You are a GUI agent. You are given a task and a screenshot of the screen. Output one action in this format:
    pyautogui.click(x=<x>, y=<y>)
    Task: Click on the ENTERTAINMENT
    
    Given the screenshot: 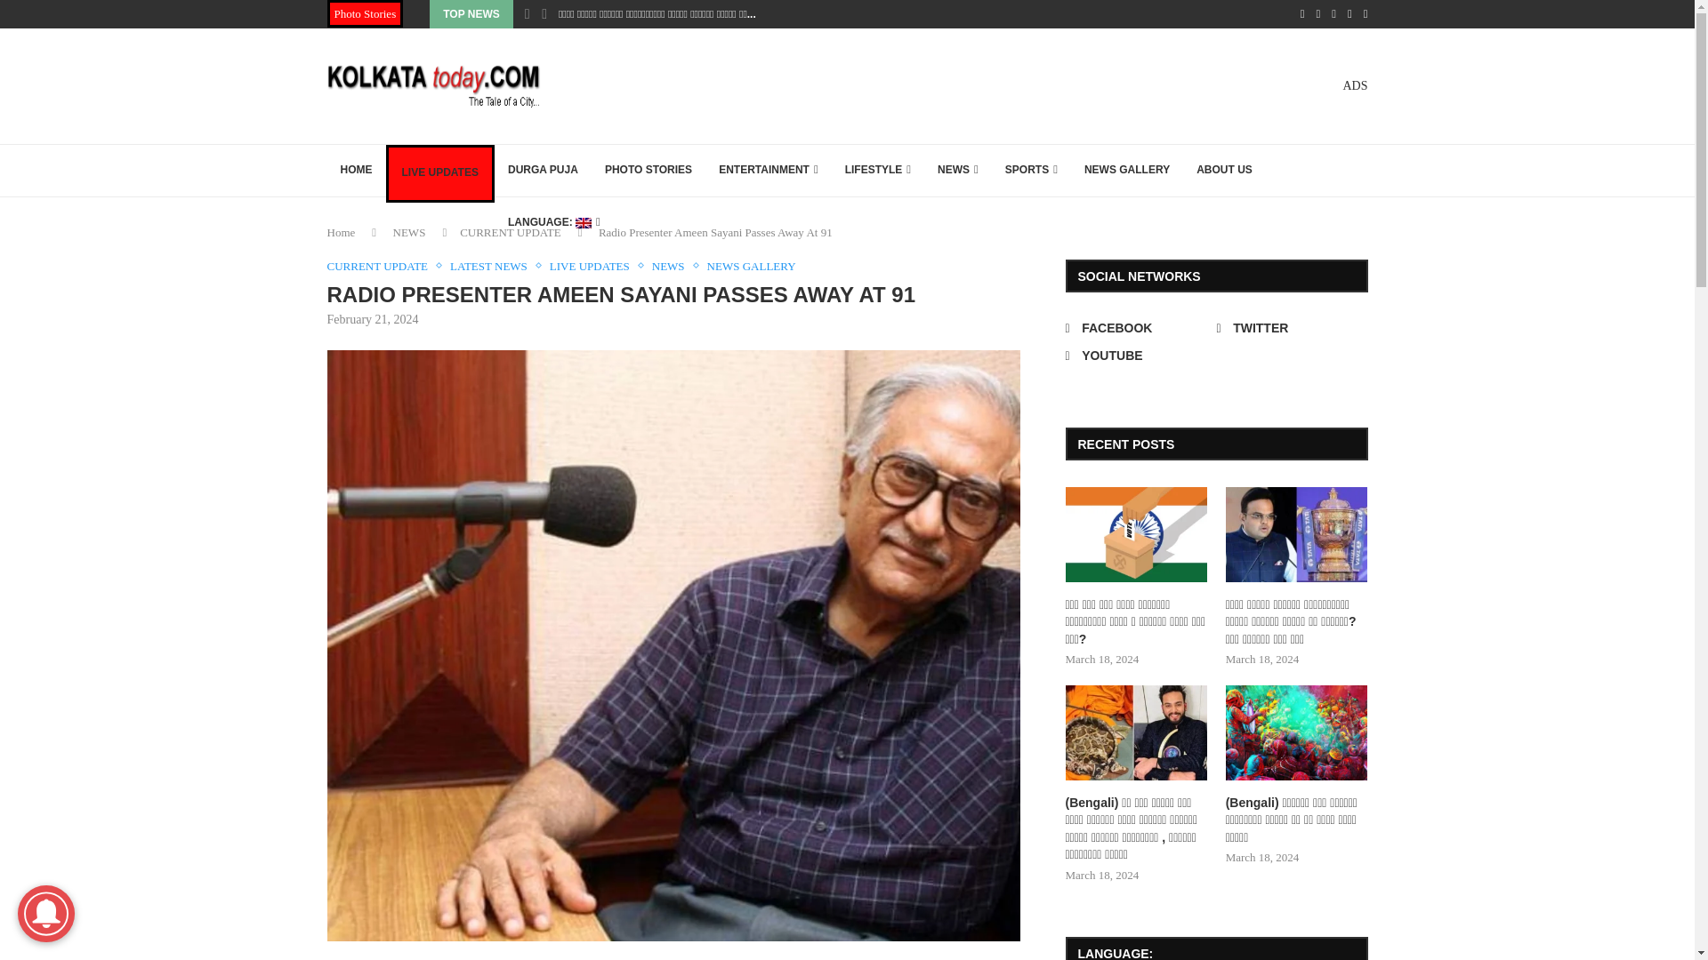 What is the action you would take?
    pyautogui.click(x=769, y=171)
    